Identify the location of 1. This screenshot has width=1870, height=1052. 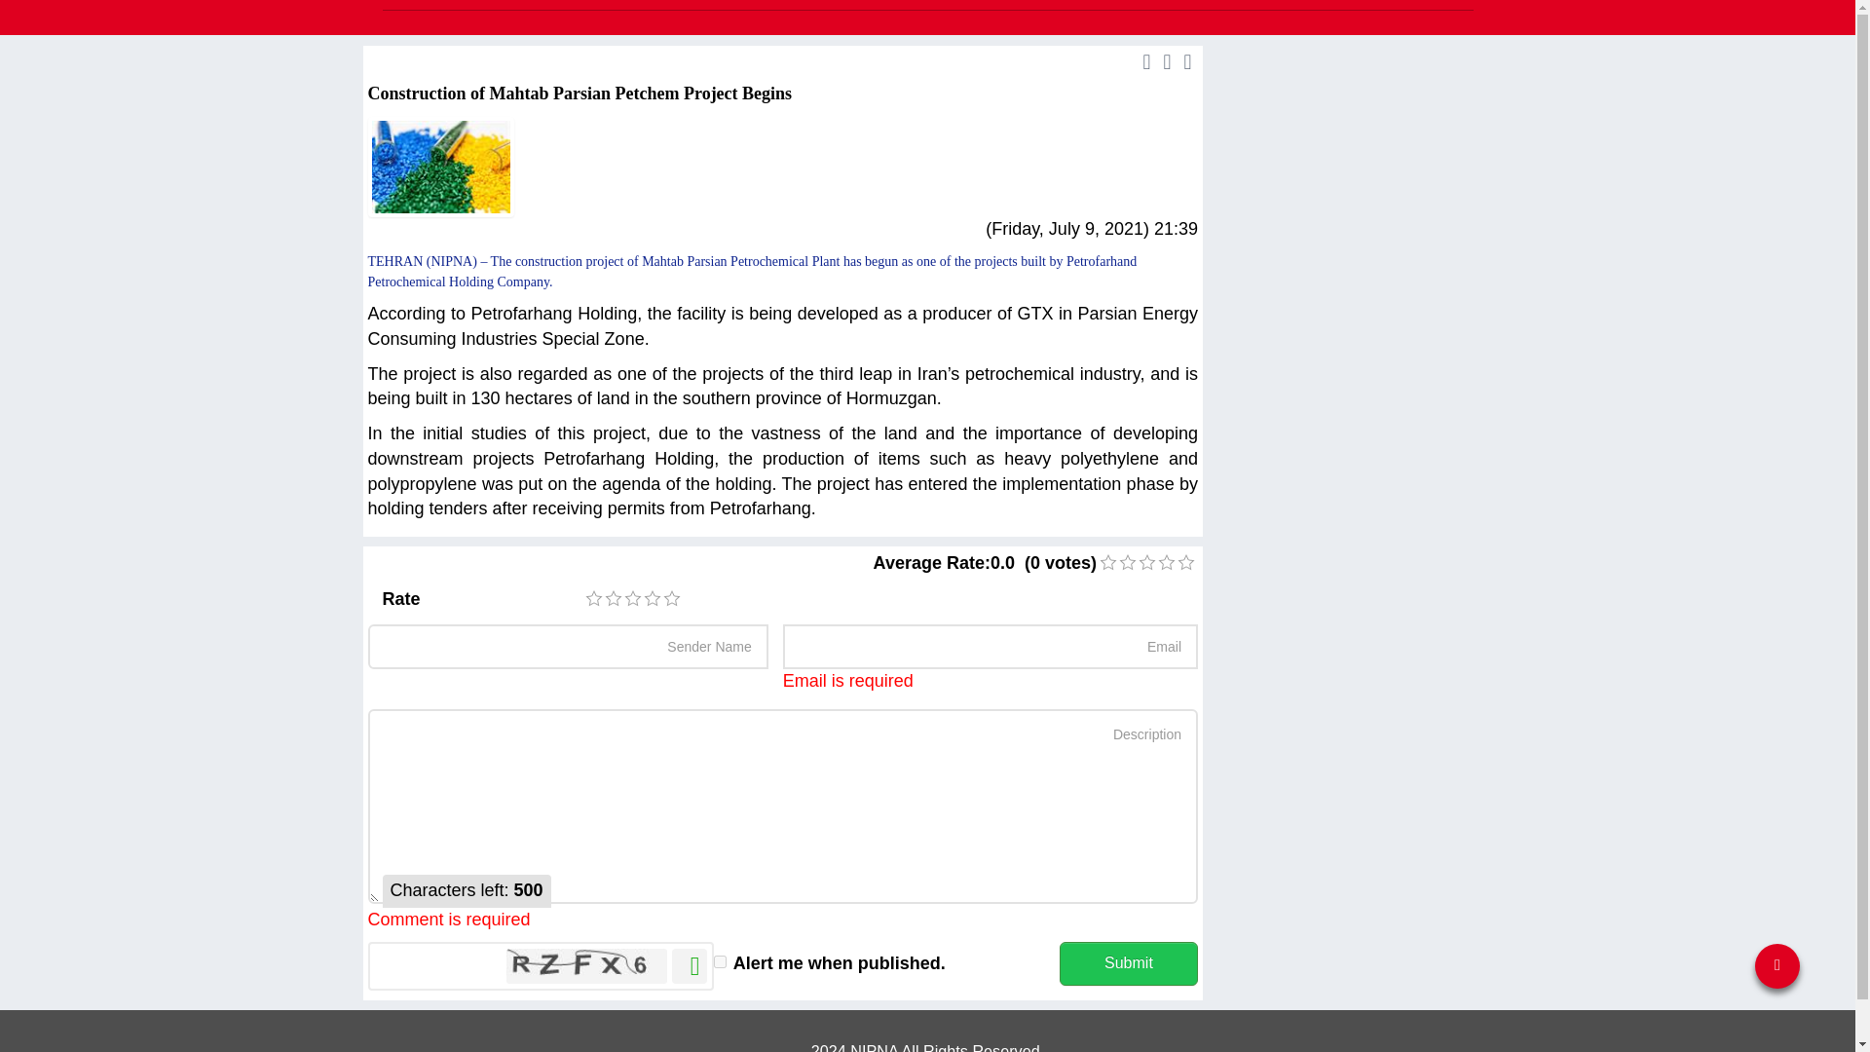
(593, 598).